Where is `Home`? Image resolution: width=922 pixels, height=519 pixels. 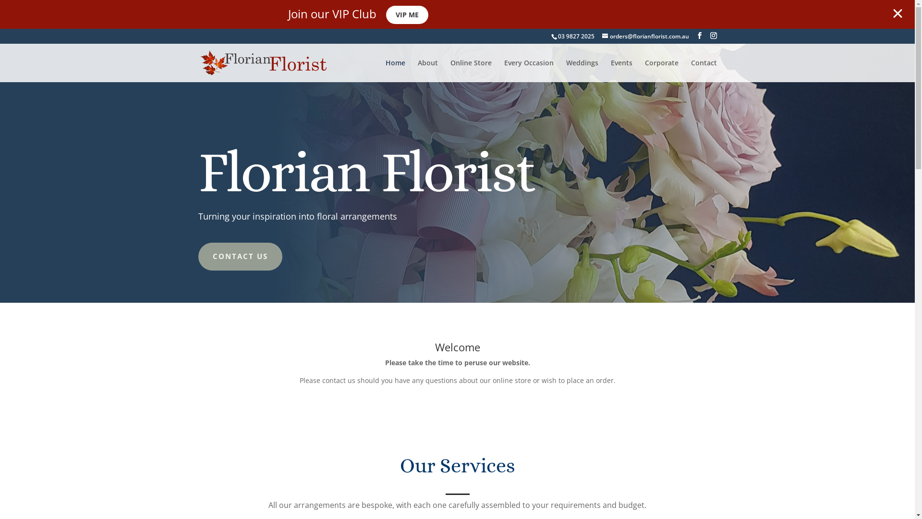 Home is located at coordinates (395, 71).